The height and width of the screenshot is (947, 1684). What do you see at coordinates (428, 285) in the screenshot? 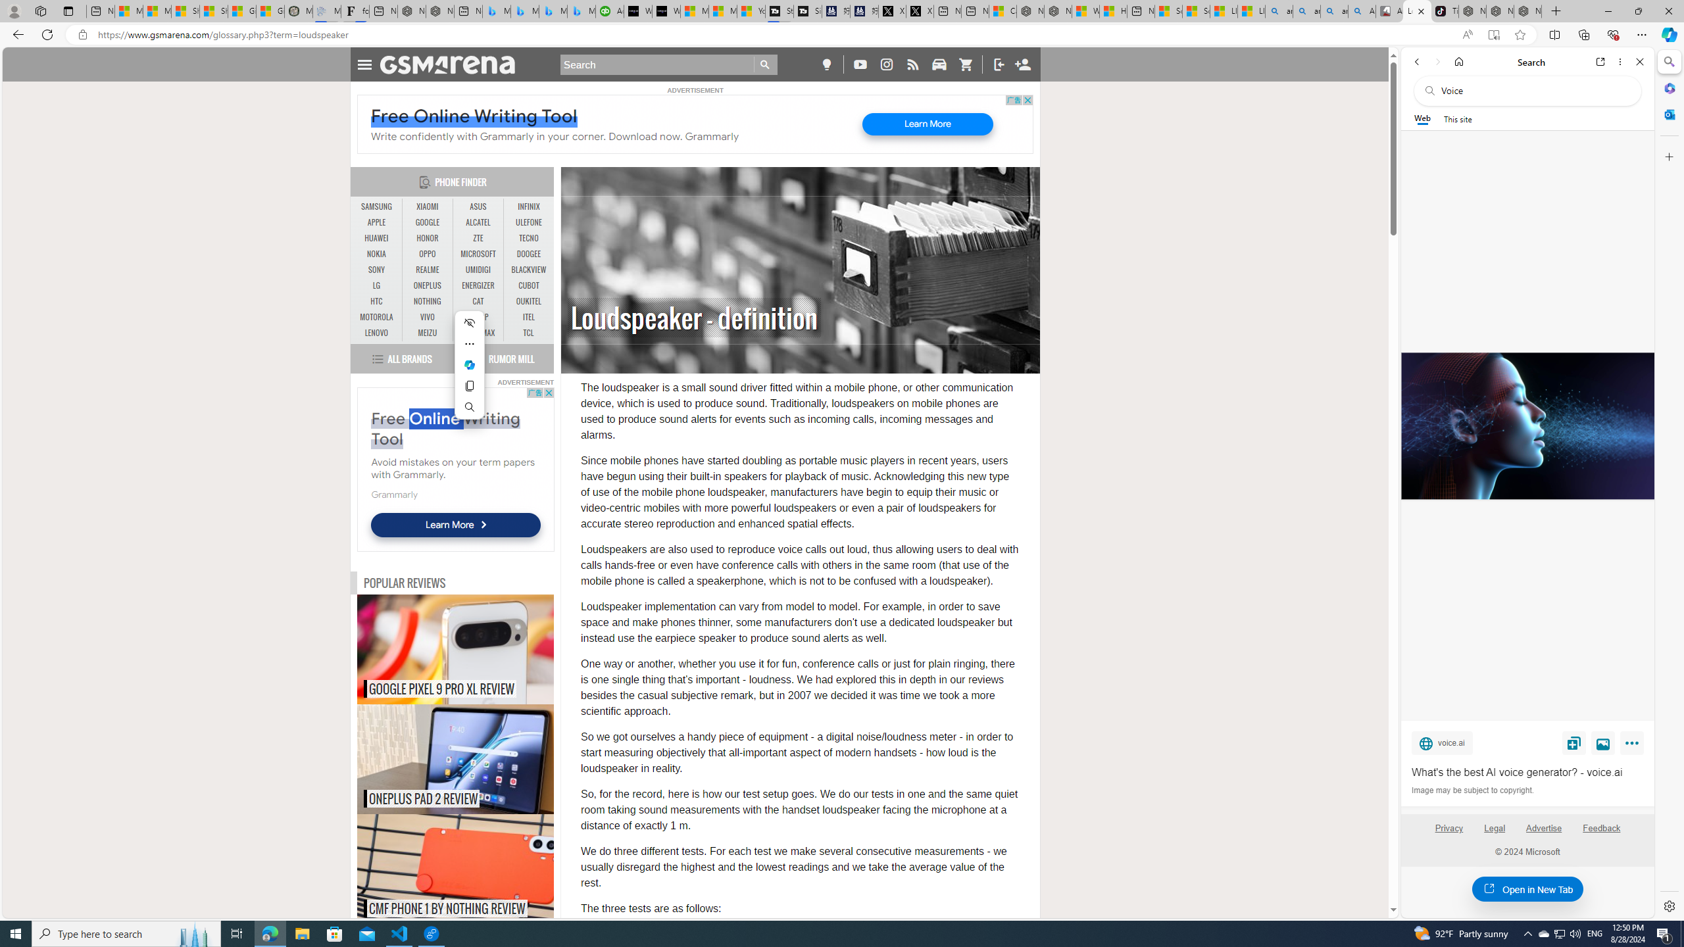
I see `ONEPLUS` at bounding box center [428, 285].